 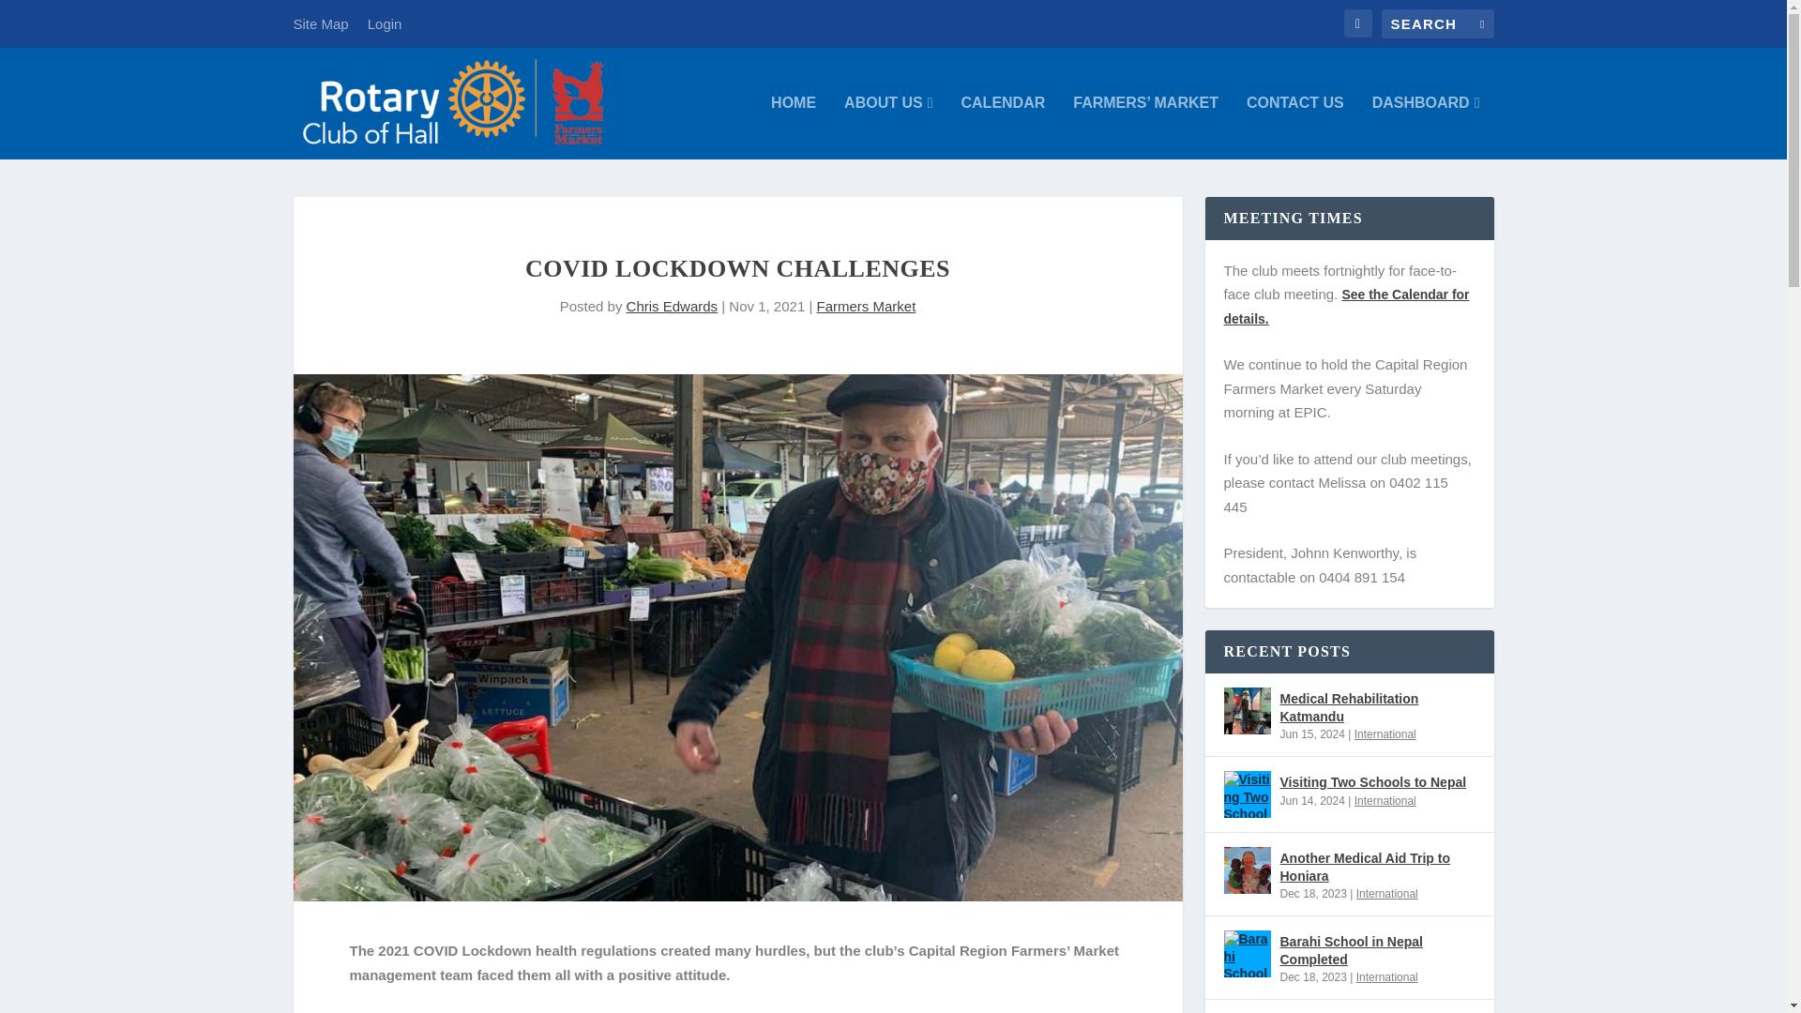 What do you see at coordinates (319, 23) in the screenshot?
I see `Site Map` at bounding box center [319, 23].